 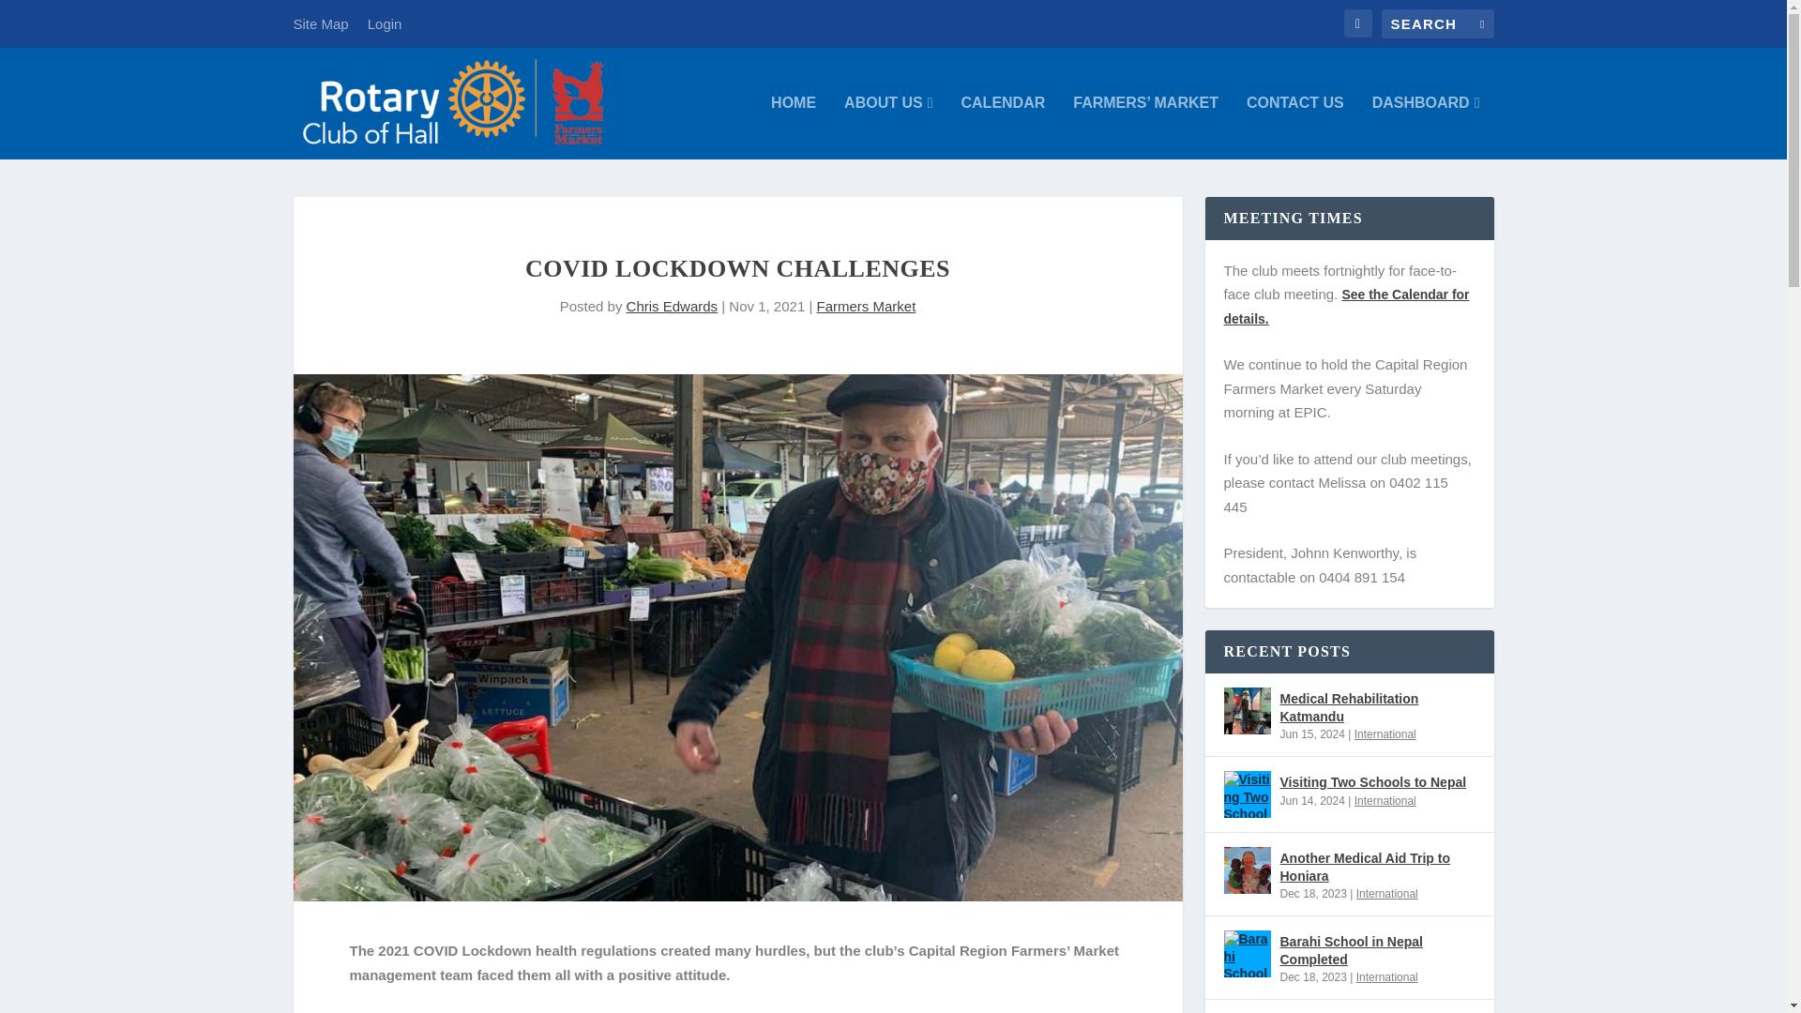 What do you see at coordinates (319, 23) in the screenshot?
I see `Site Map` at bounding box center [319, 23].